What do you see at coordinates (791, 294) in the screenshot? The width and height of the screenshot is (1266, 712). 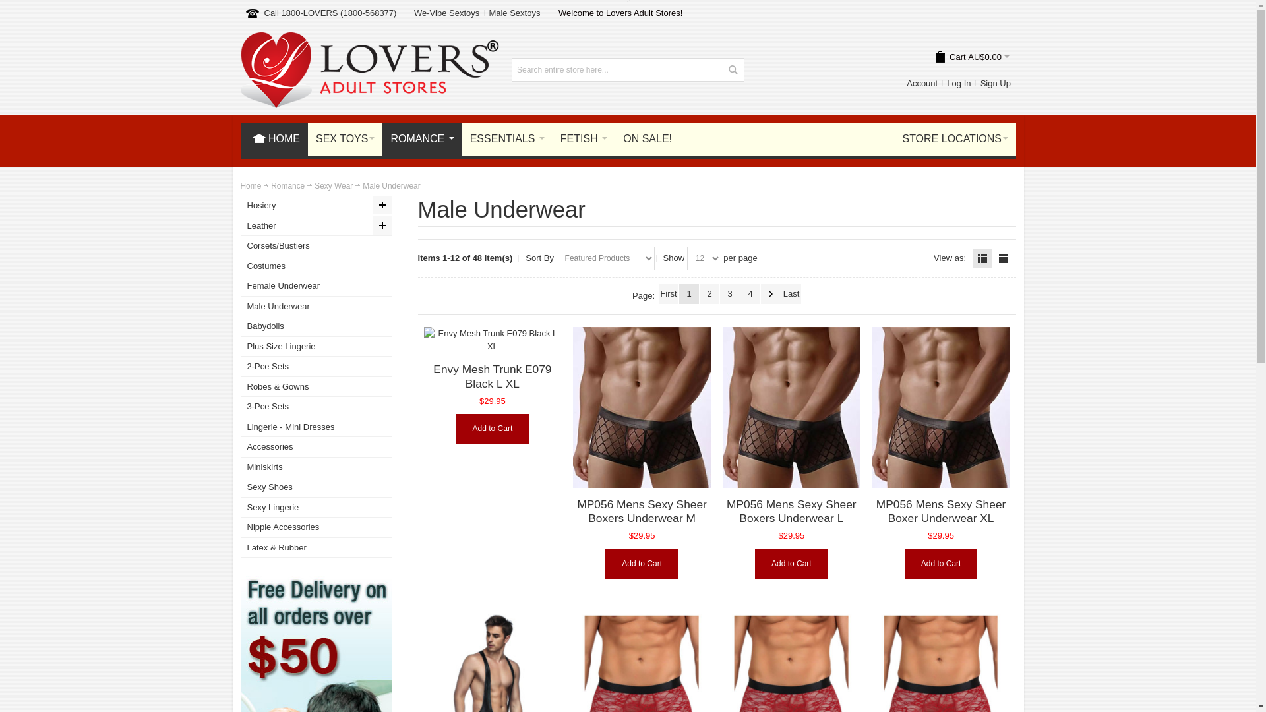 I see `Last` at bounding box center [791, 294].